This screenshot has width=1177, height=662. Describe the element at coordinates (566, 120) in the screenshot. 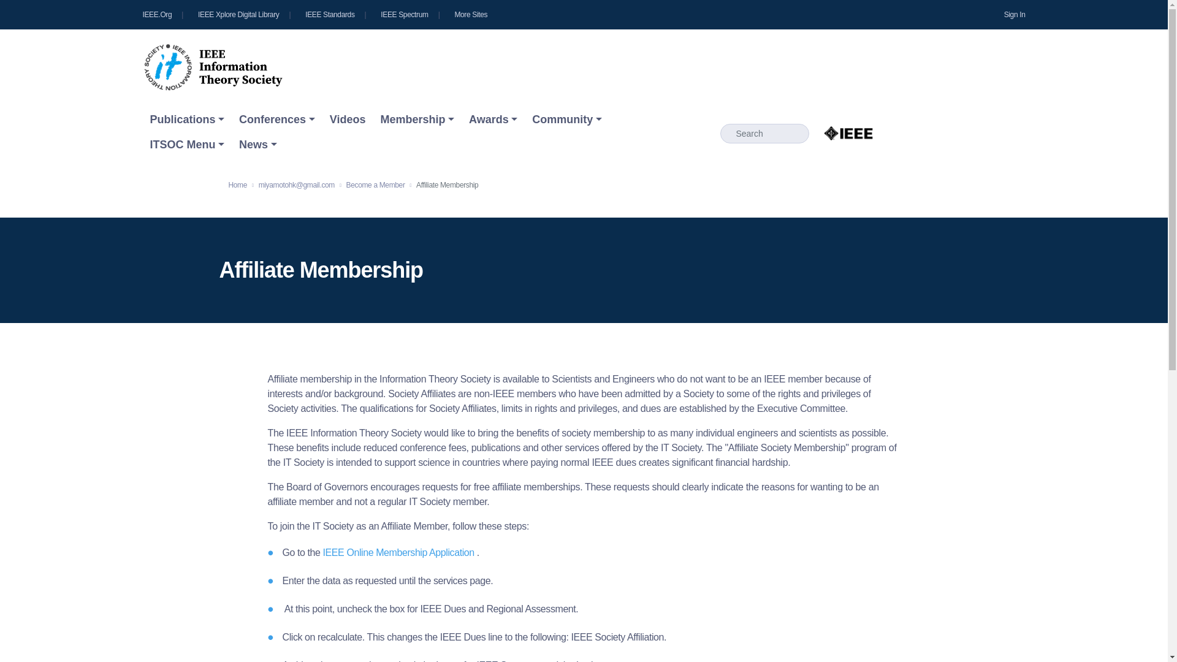

I see `Community` at that location.